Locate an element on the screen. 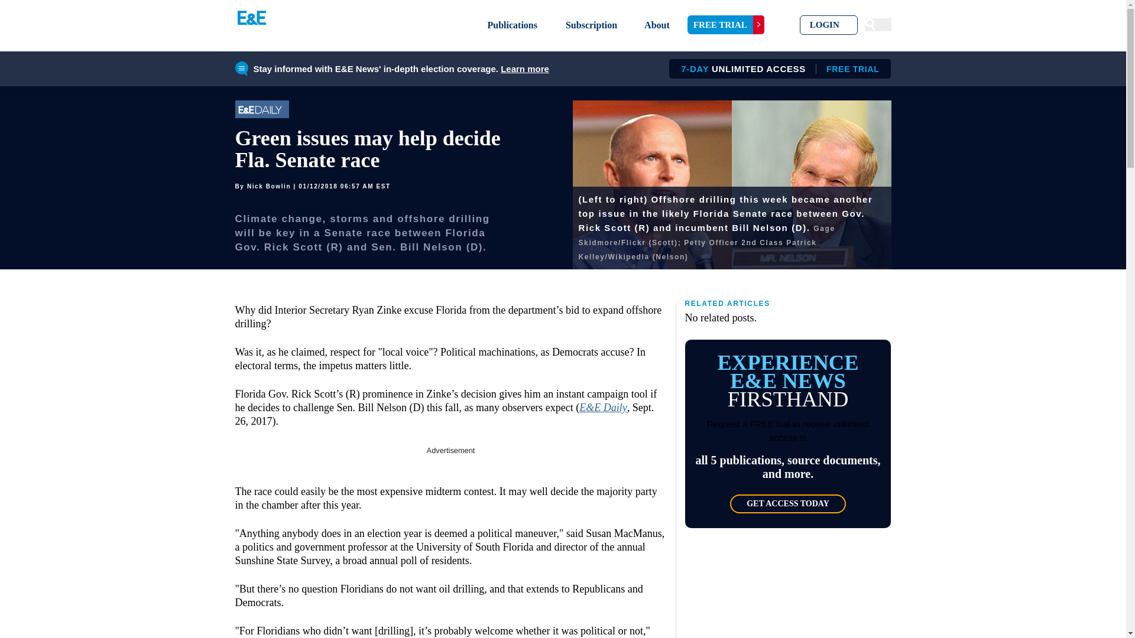 The image size is (1135, 638). Skip to primary navigation is located at coordinates (787, 504).